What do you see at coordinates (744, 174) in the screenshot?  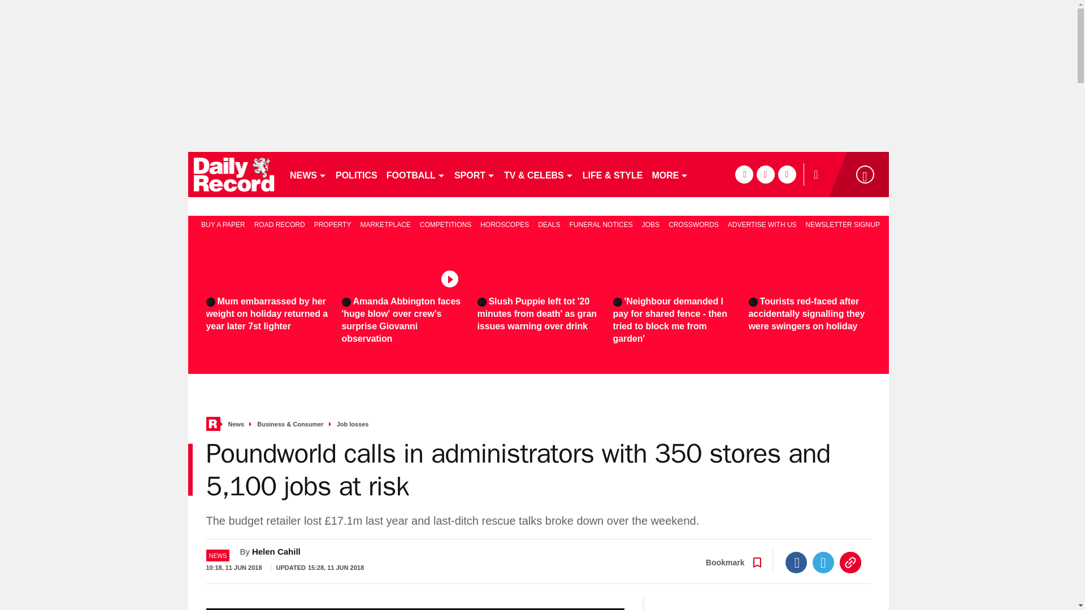 I see `facebook` at bounding box center [744, 174].